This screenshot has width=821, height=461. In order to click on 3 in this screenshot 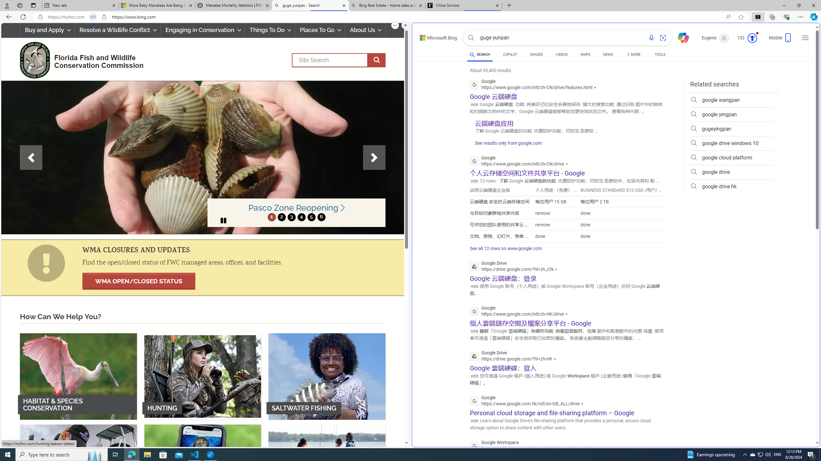, I will do `click(291, 217)`.